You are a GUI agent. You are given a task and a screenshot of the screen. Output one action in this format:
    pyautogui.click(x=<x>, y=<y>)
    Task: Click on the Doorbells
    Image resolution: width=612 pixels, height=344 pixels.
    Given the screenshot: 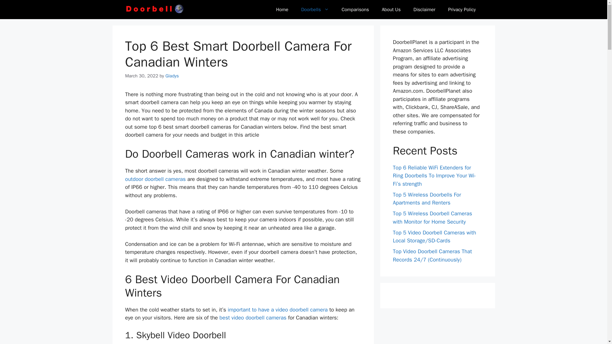 What is the action you would take?
    pyautogui.click(x=315, y=10)
    